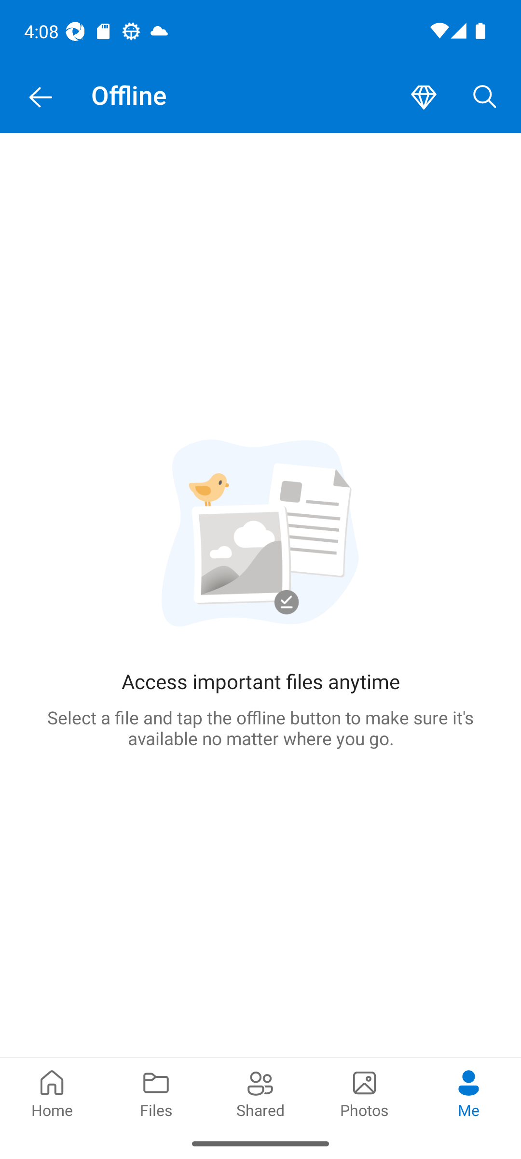 Image resolution: width=521 pixels, height=1159 pixels. I want to click on Shared pivot Shared, so click(260, 1092).